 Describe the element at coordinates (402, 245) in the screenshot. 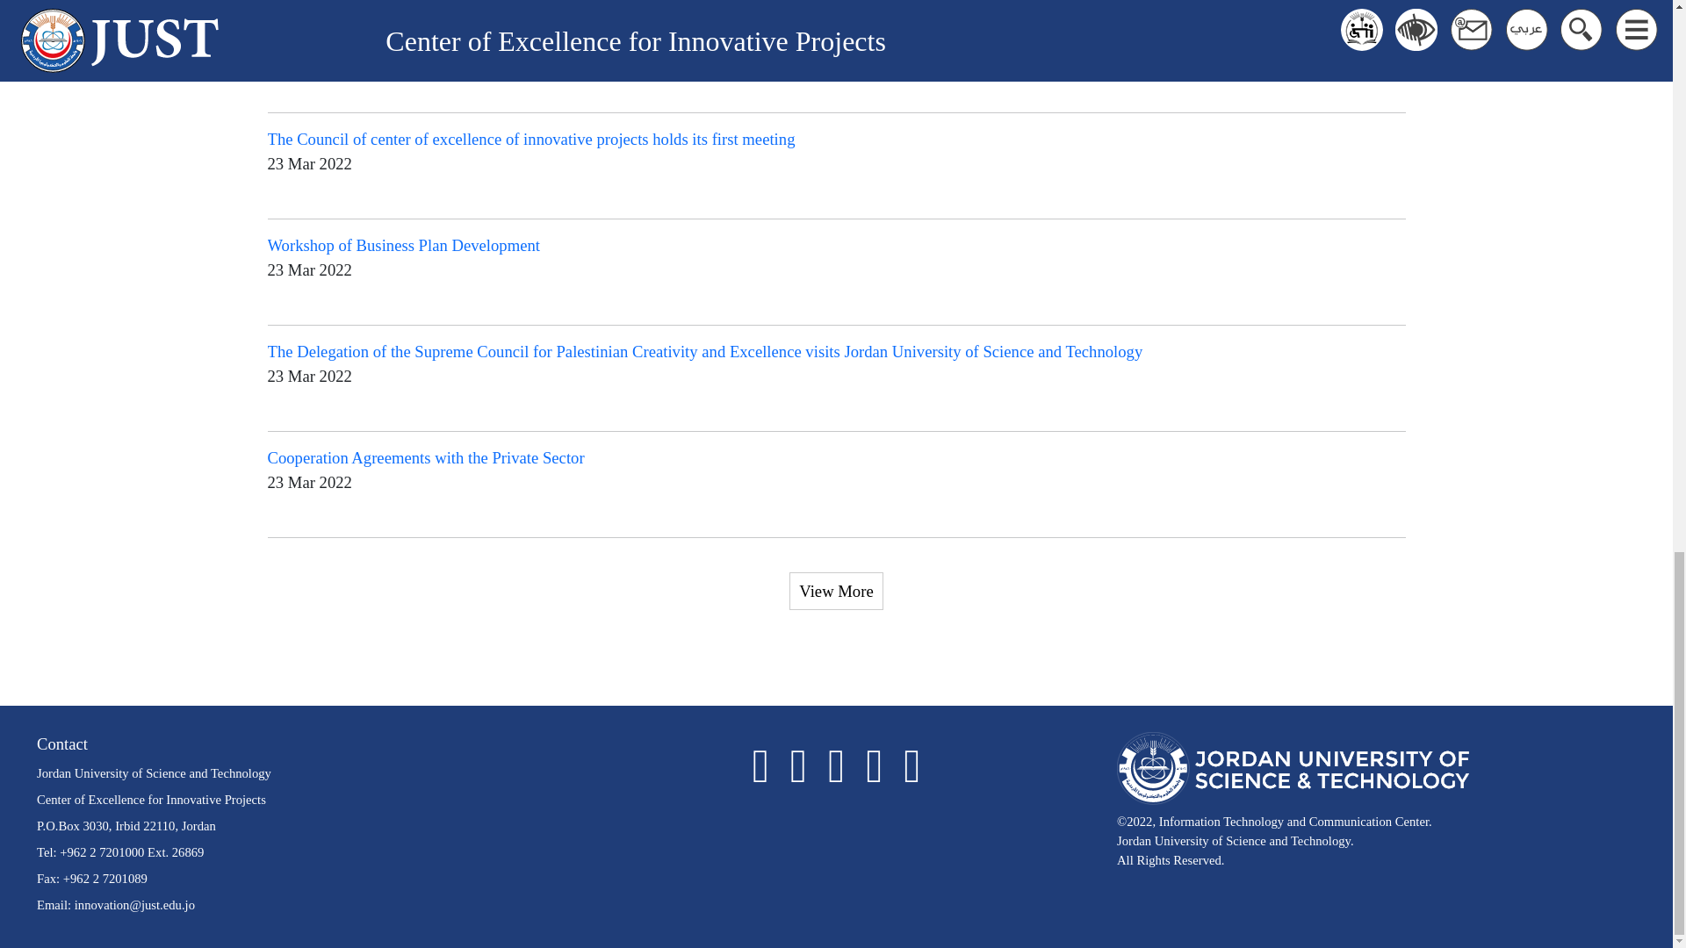

I see `Workshop of Business Plan Development` at that location.